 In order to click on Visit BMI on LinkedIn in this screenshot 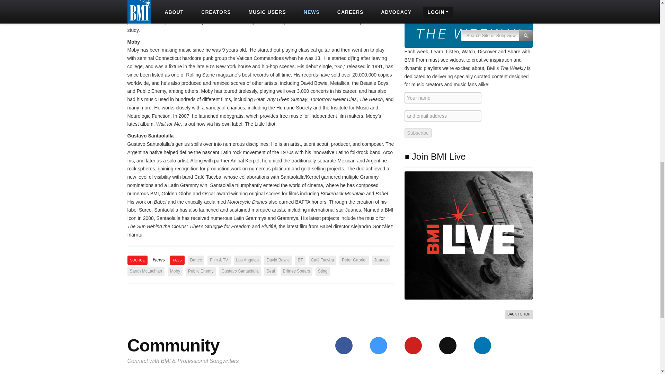, I will do `click(482, 346)`.